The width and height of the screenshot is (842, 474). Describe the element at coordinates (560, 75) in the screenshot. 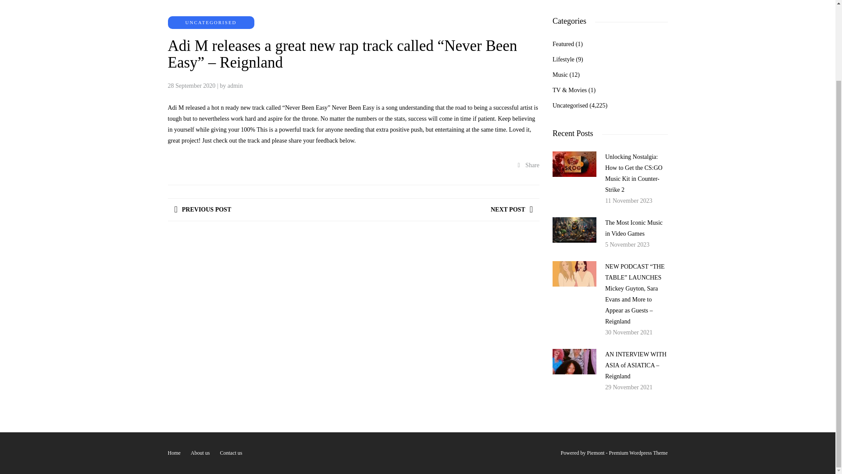

I see `Music` at that location.